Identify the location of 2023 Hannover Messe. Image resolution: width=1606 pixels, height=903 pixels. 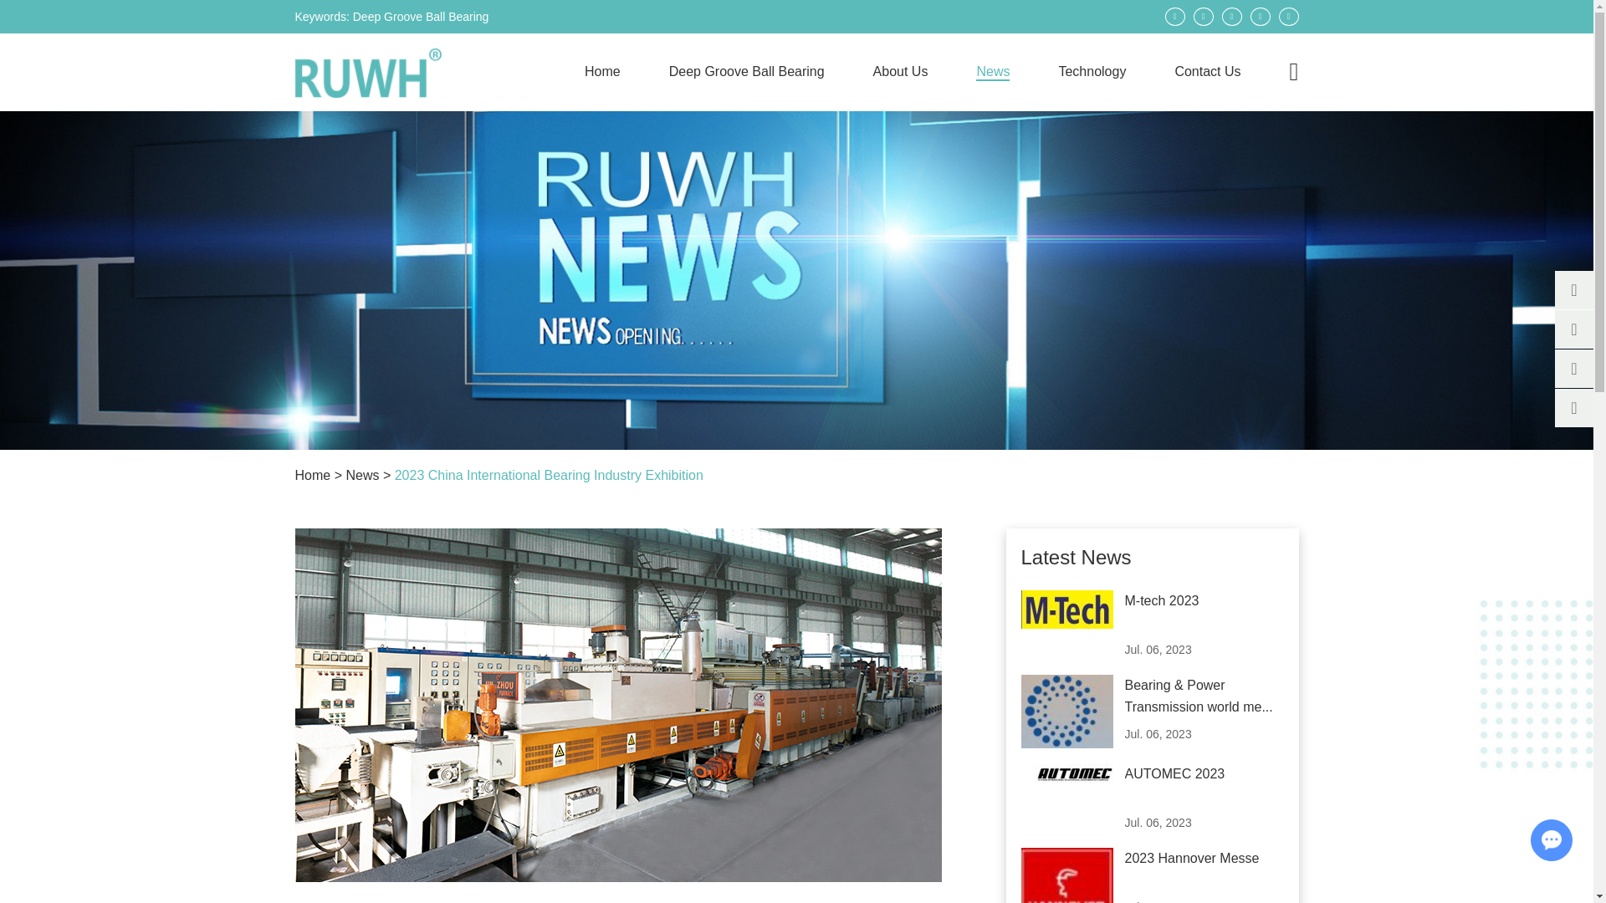
(1066, 875).